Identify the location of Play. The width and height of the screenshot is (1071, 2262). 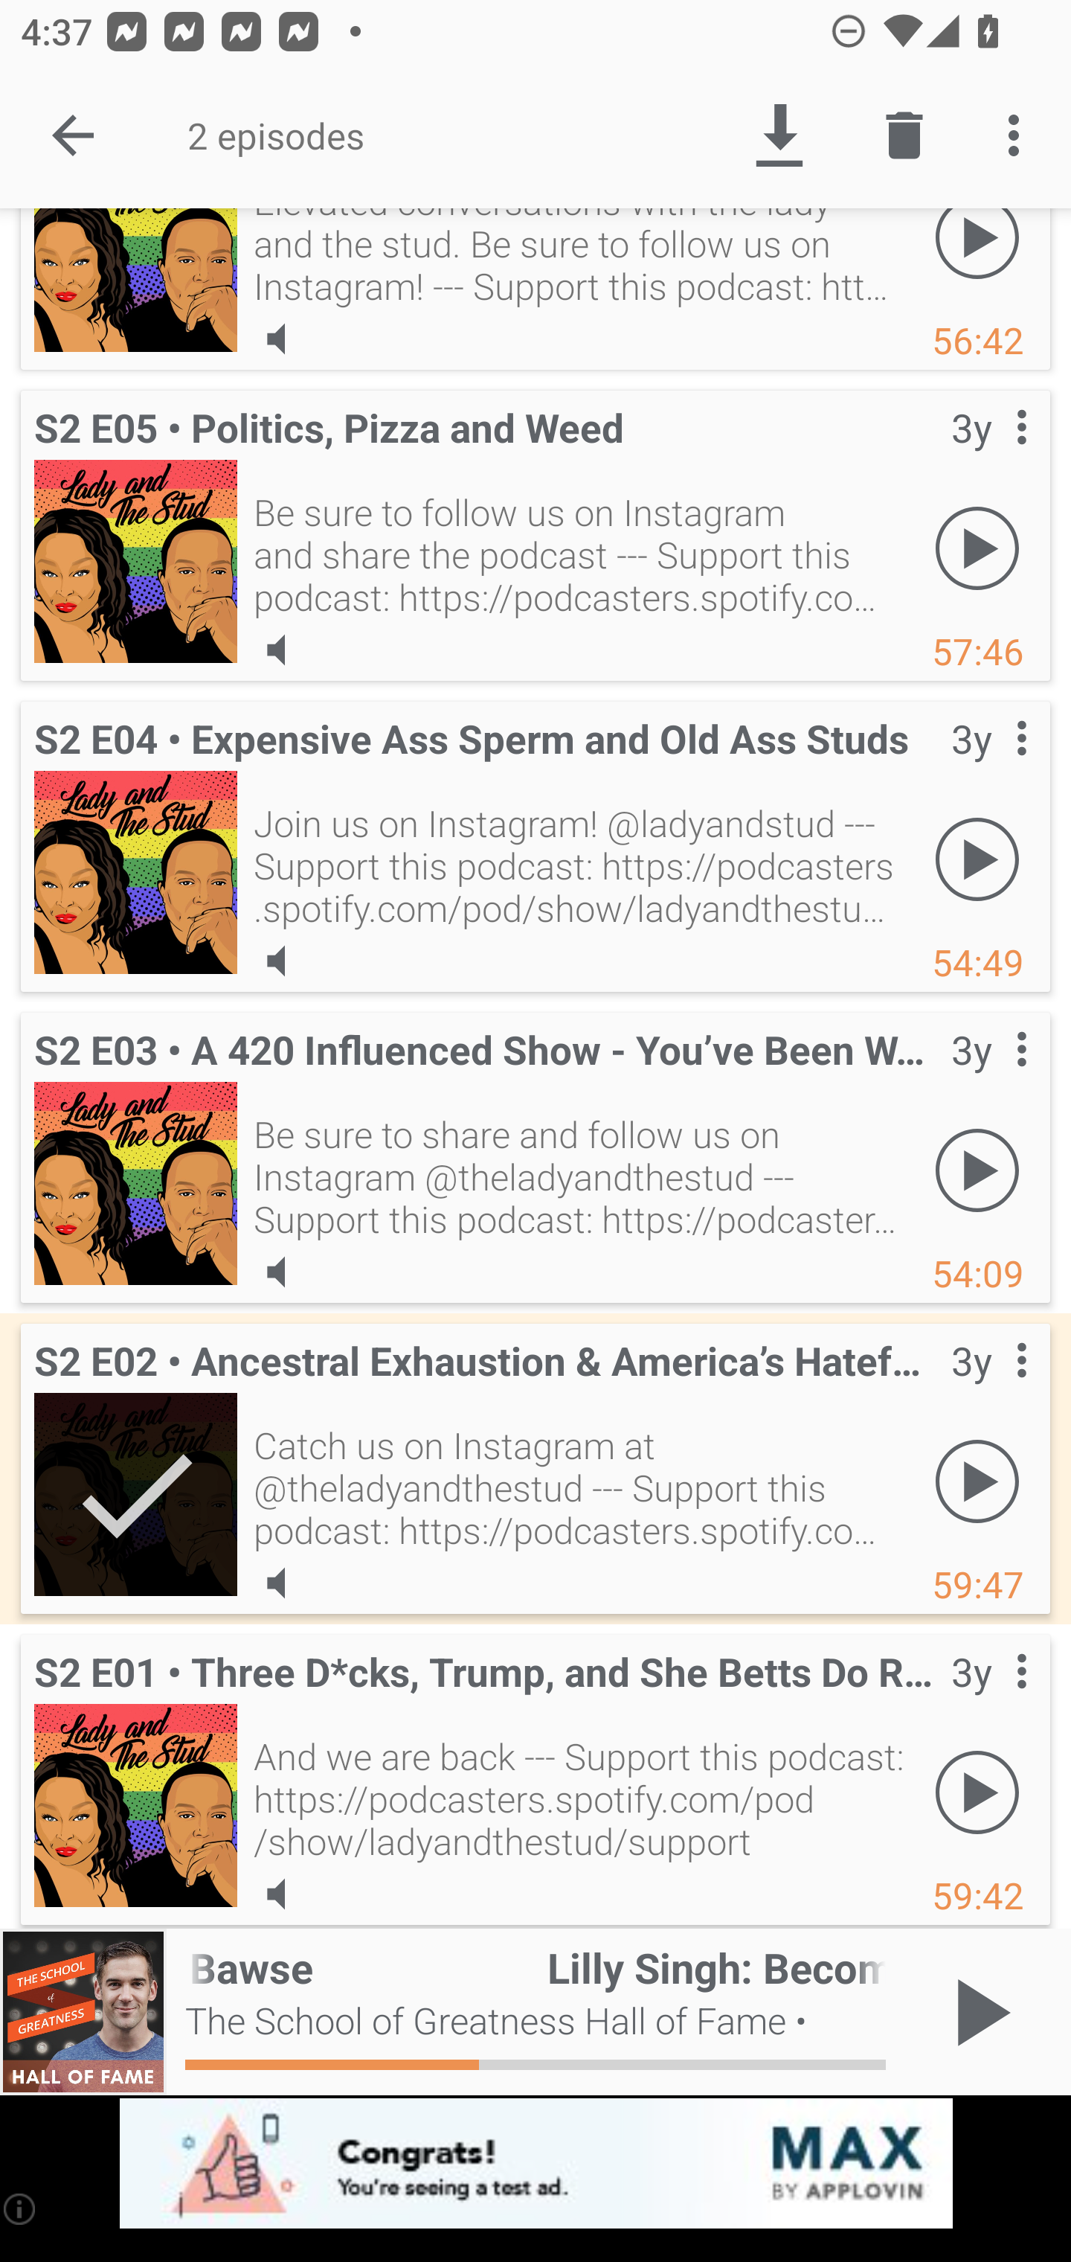
(977, 259).